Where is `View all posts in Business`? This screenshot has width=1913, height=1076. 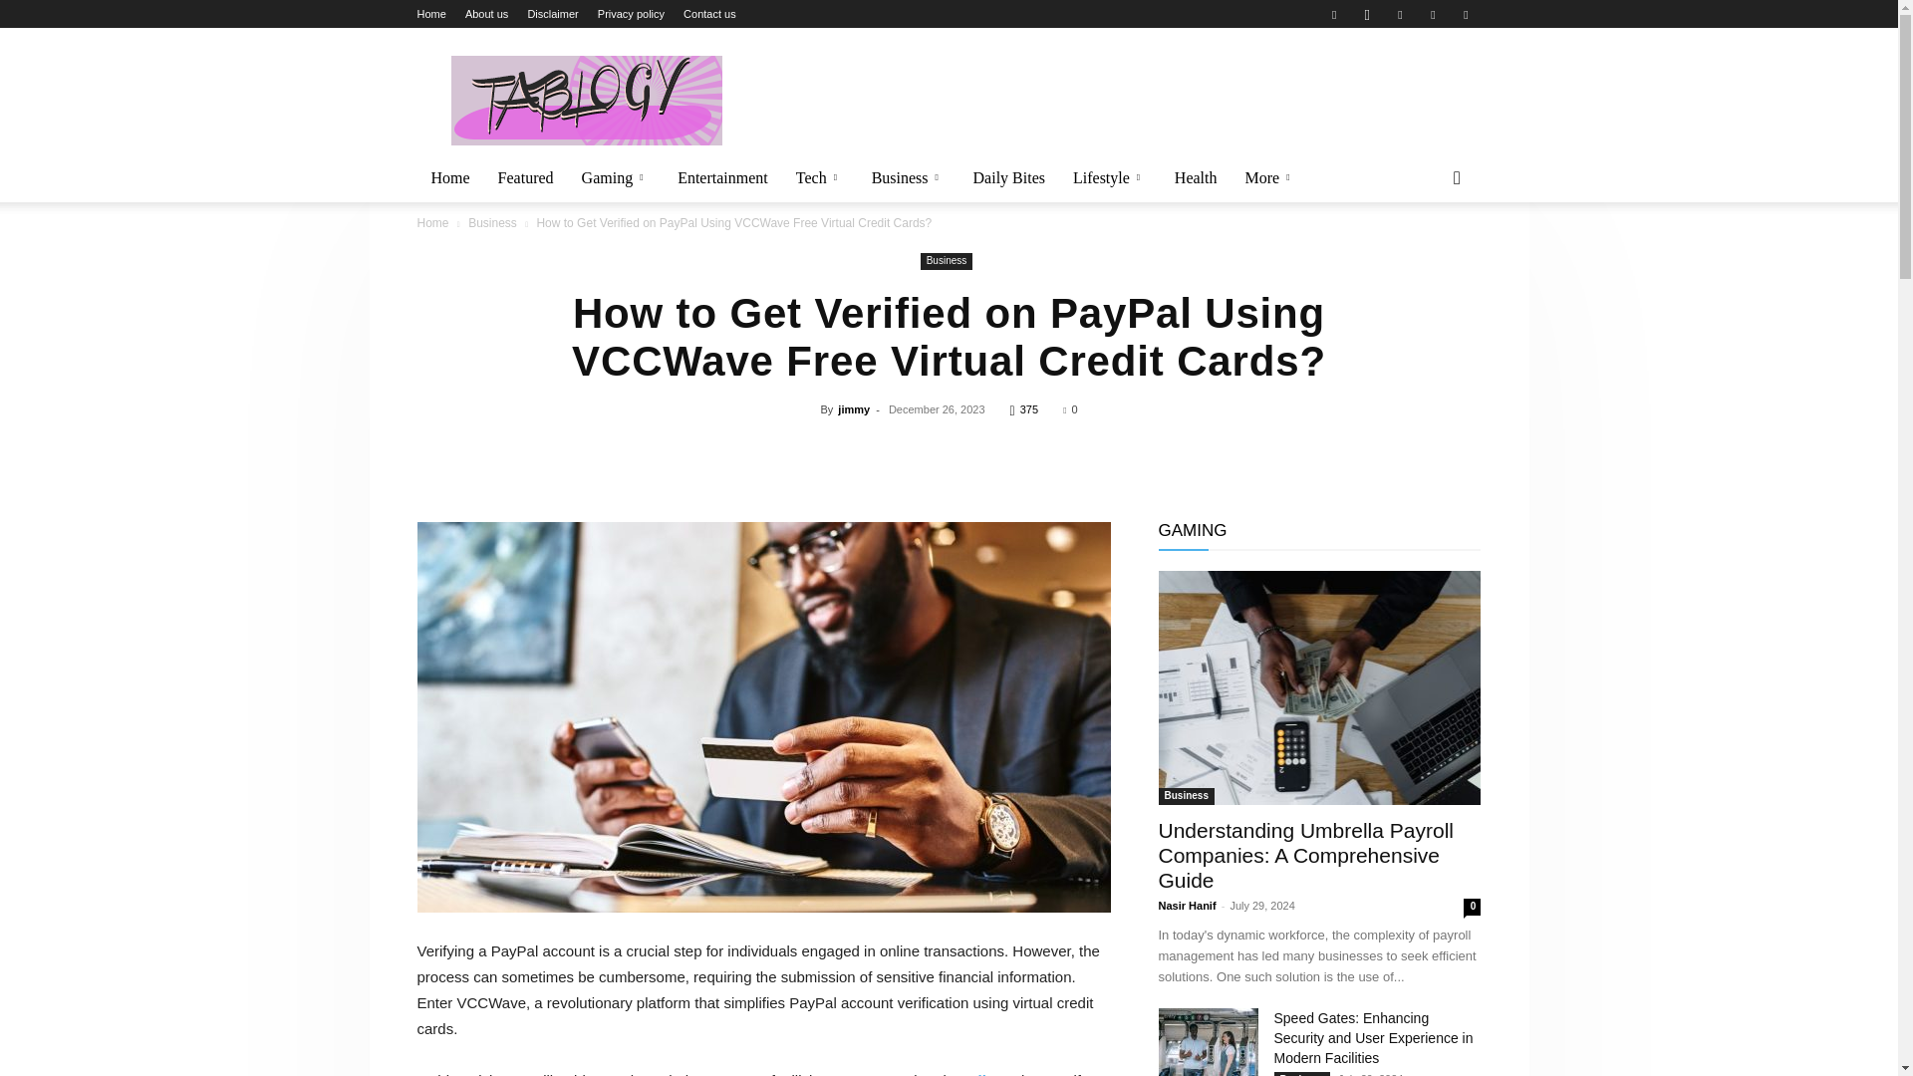 View all posts in Business is located at coordinates (492, 223).